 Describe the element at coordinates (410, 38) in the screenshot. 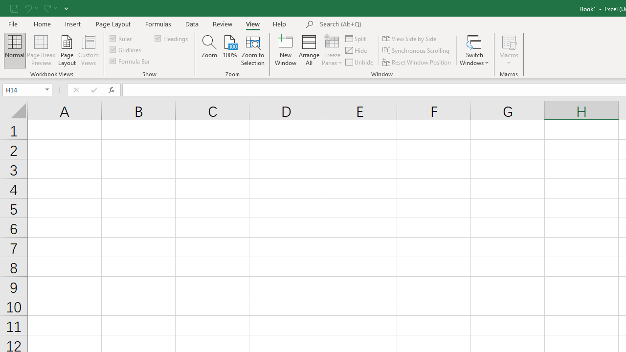

I see `View Side by Side` at that location.